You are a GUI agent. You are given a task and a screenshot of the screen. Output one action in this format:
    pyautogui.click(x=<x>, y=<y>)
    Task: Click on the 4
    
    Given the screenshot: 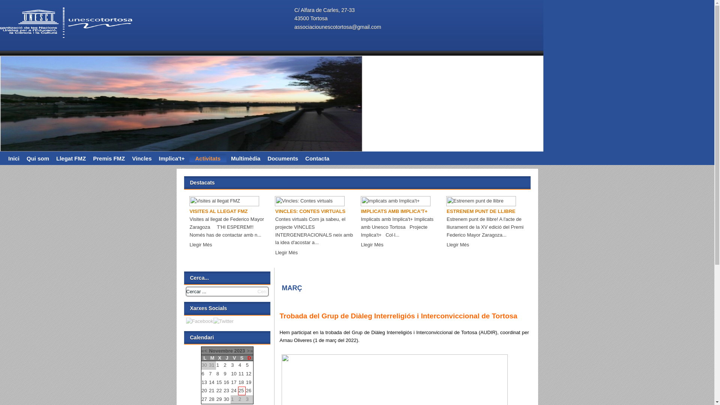 What is the action you would take?
    pyautogui.click(x=240, y=365)
    